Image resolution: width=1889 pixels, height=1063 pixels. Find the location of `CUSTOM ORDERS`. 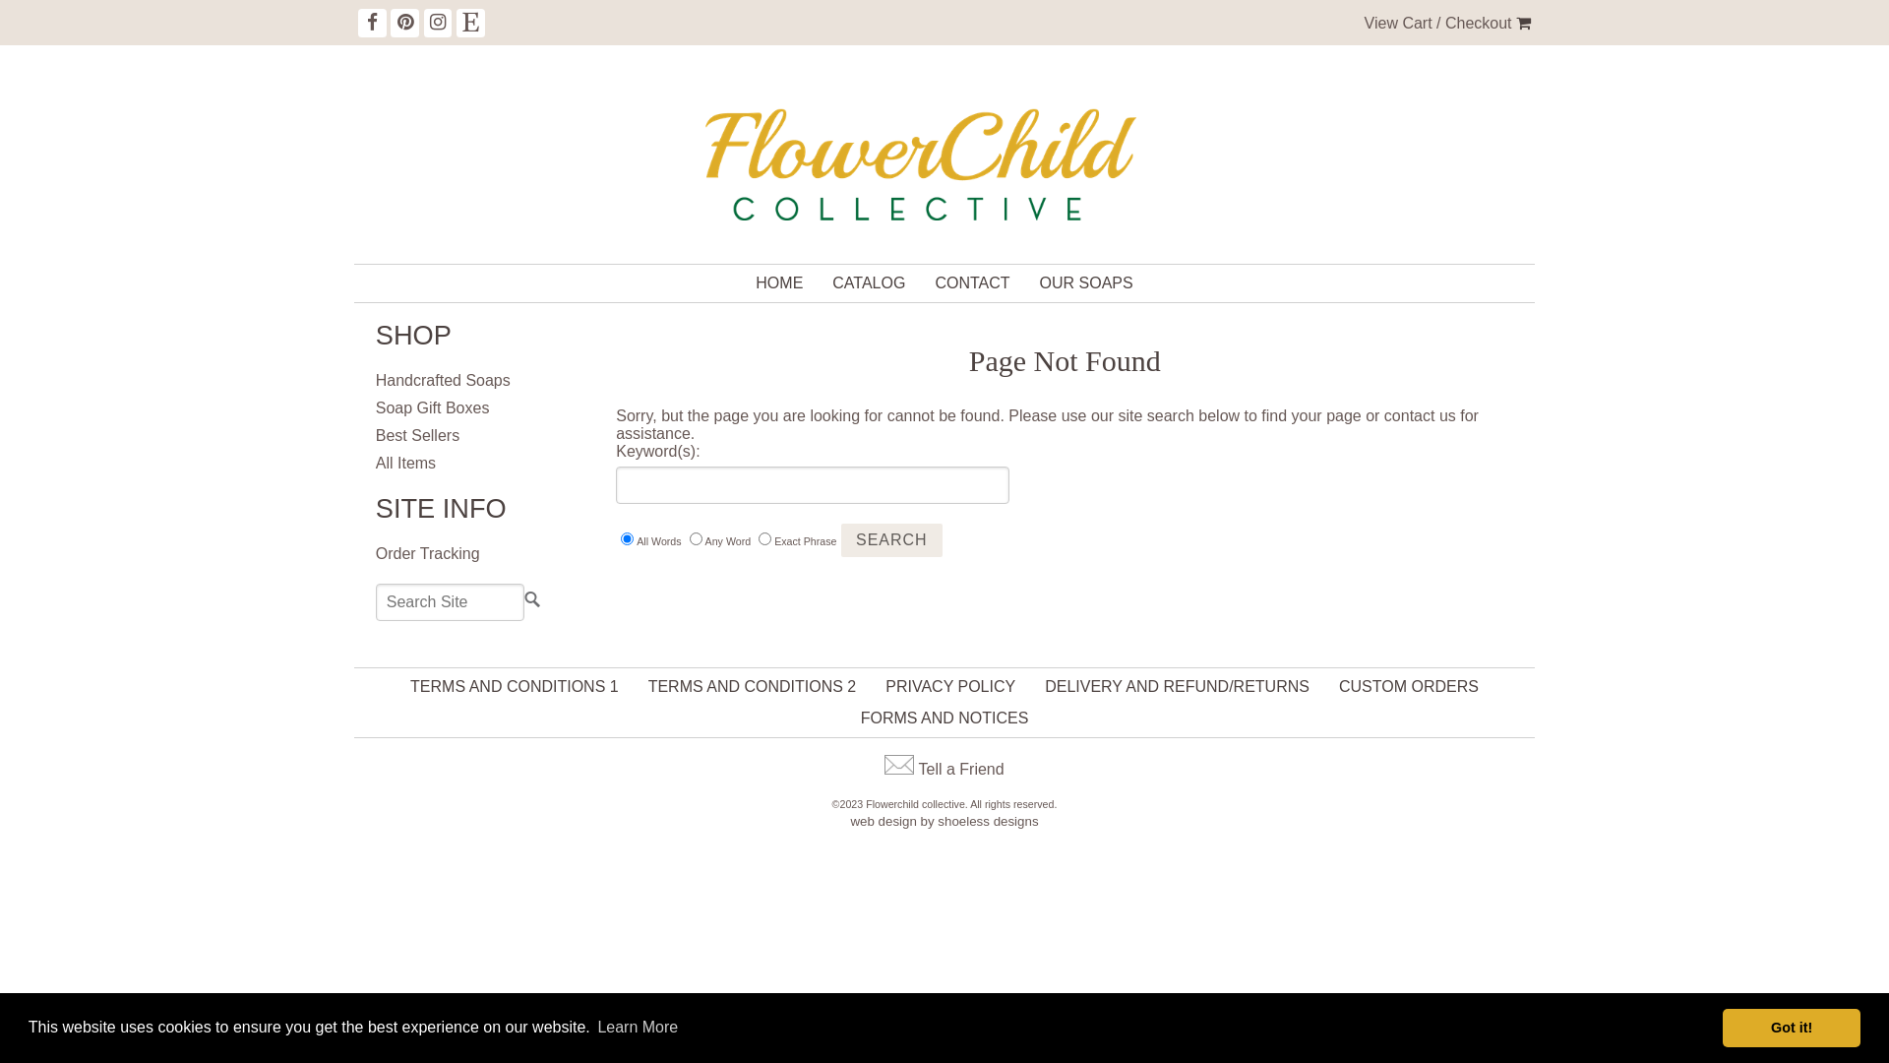

CUSTOM ORDERS is located at coordinates (1409, 687).